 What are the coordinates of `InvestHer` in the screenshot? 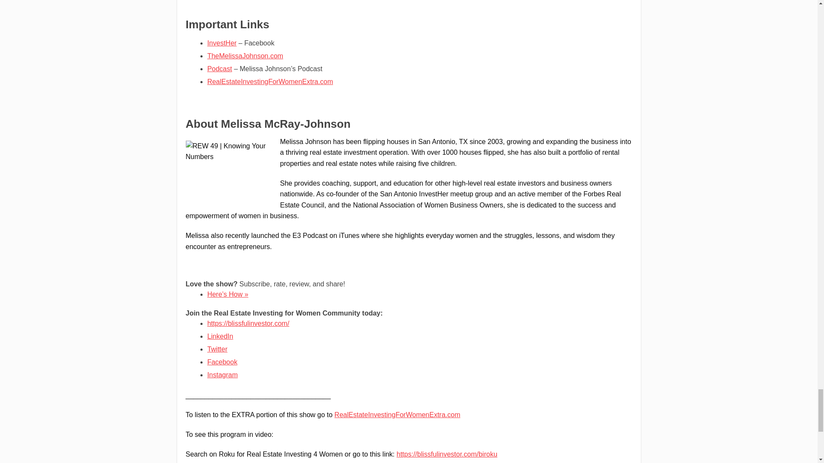 It's located at (222, 43).